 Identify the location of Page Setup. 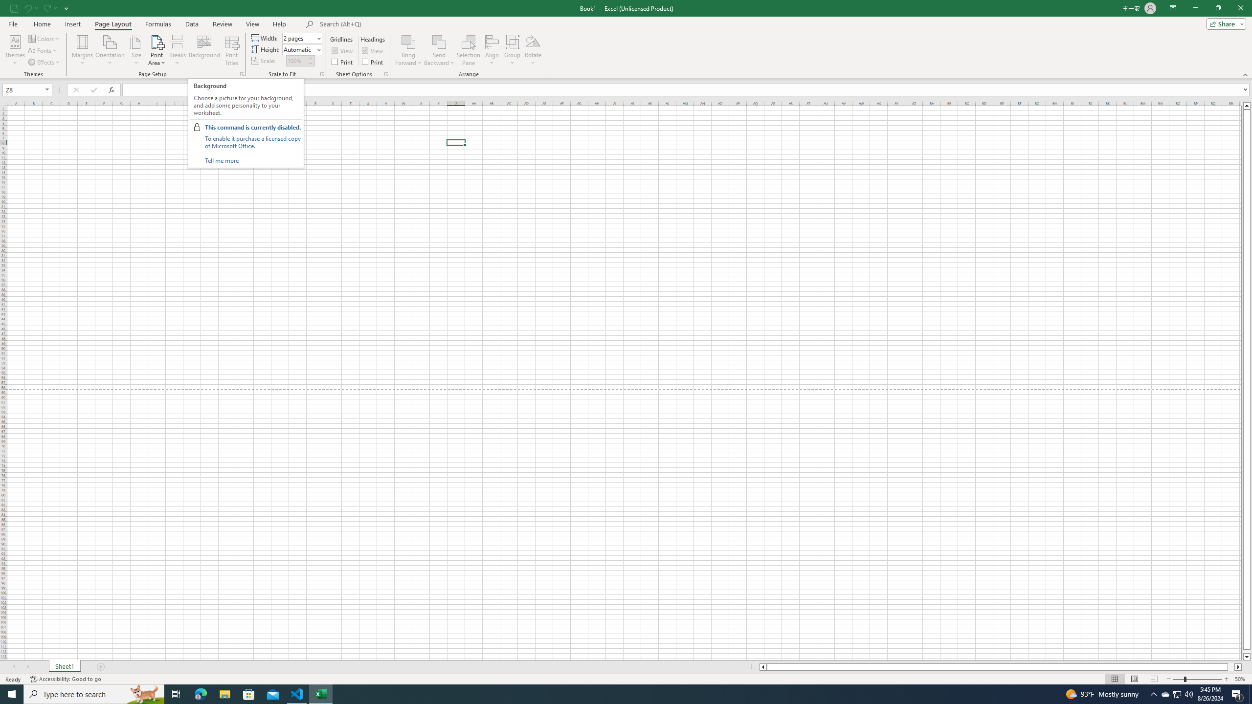
(322, 74).